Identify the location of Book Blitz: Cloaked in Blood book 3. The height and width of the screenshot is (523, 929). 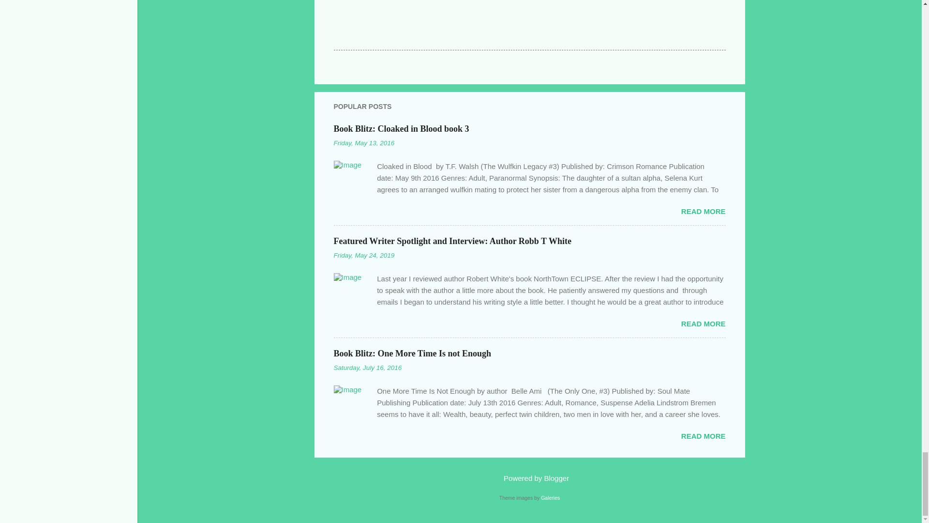
(401, 129).